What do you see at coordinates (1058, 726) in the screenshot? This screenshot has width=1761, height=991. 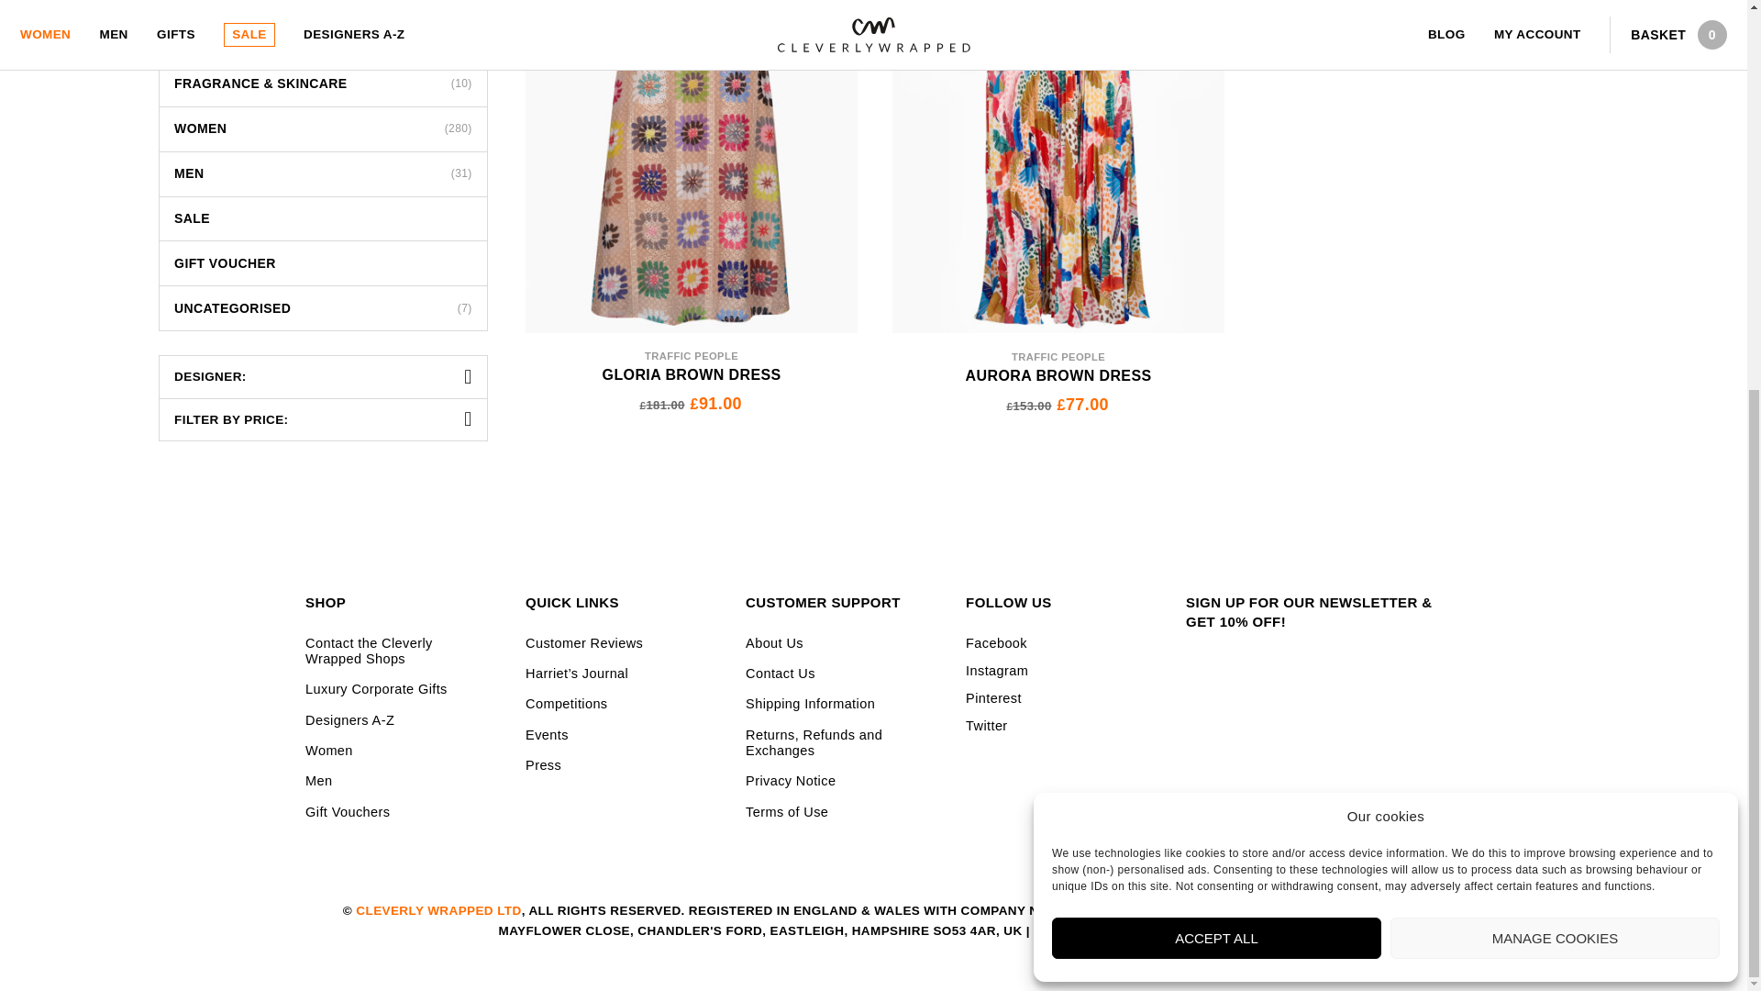 I see `Follow us on Twitter` at bounding box center [1058, 726].